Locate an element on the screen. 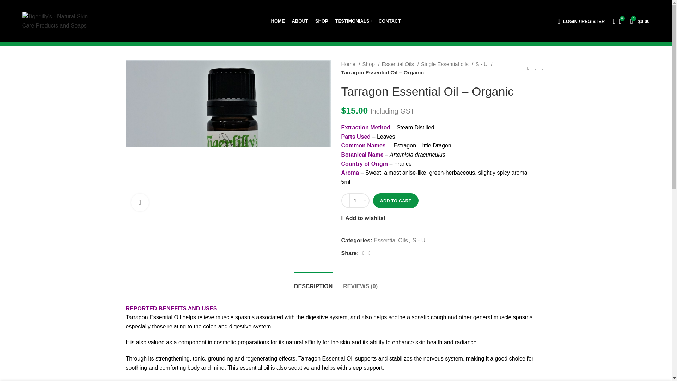  S - U is located at coordinates (483, 64).